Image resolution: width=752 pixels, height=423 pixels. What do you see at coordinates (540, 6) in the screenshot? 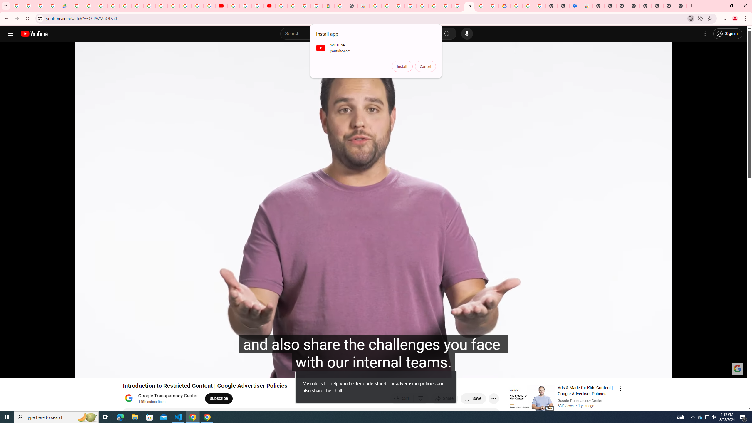
I see `Turn cookies on or off - Computer - Google Account Help` at bounding box center [540, 6].